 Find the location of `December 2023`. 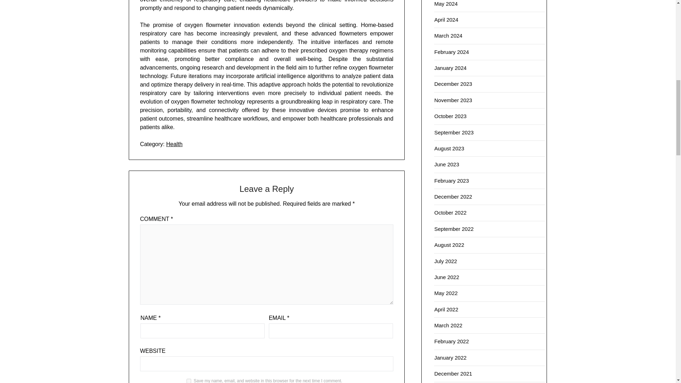

December 2023 is located at coordinates (453, 84).